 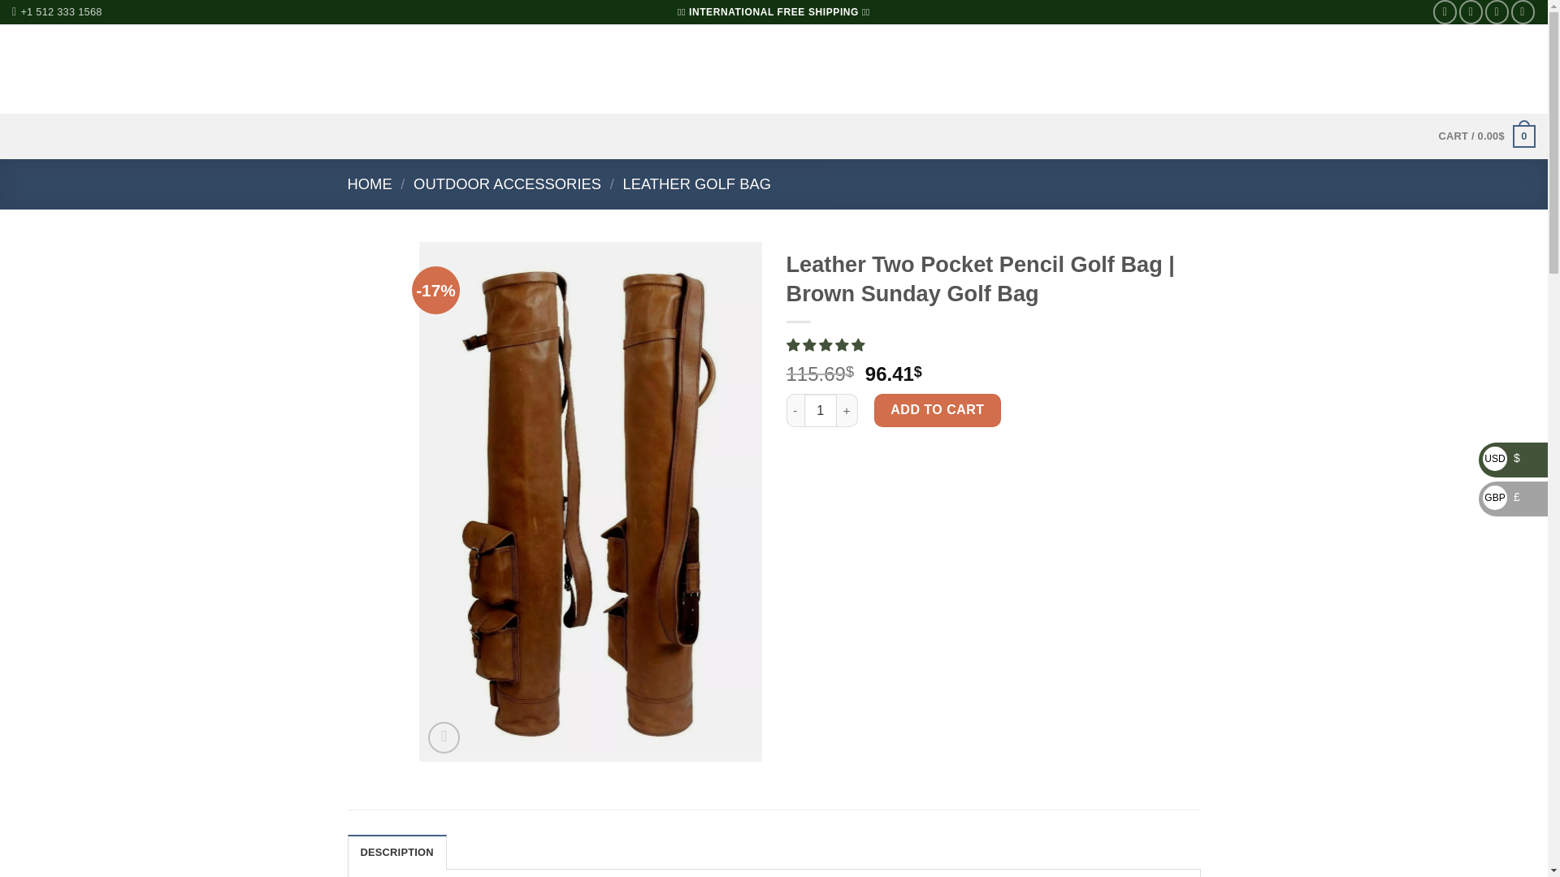 What do you see at coordinates (1445, 11) in the screenshot?
I see `Follow on Facebook` at bounding box center [1445, 11].